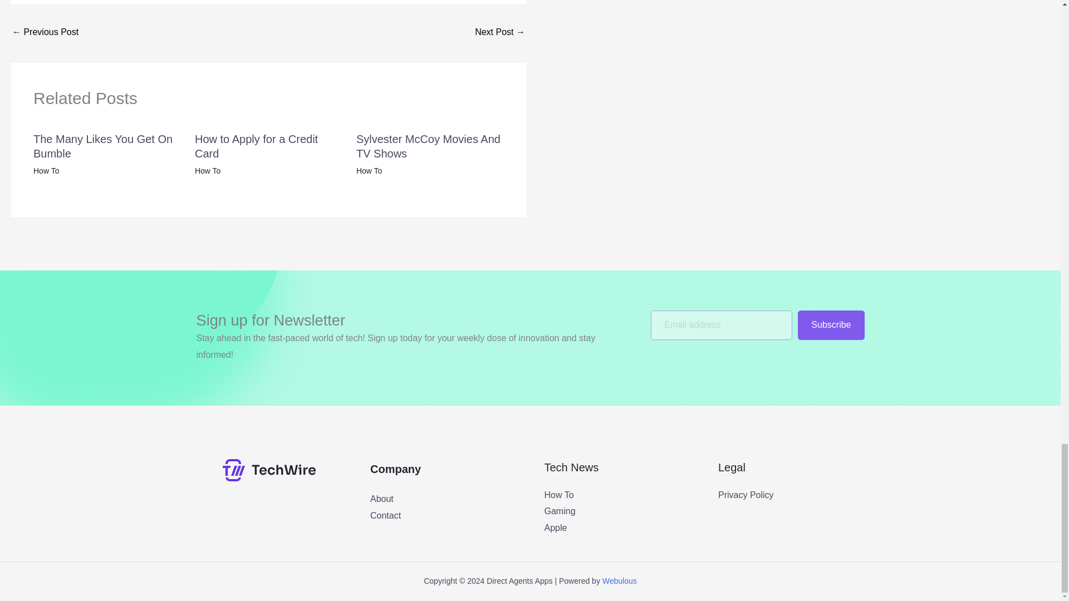  Describe the element at coordinates (499, 33) in the screenshot. I see `Games Like Borderlands` at that location.